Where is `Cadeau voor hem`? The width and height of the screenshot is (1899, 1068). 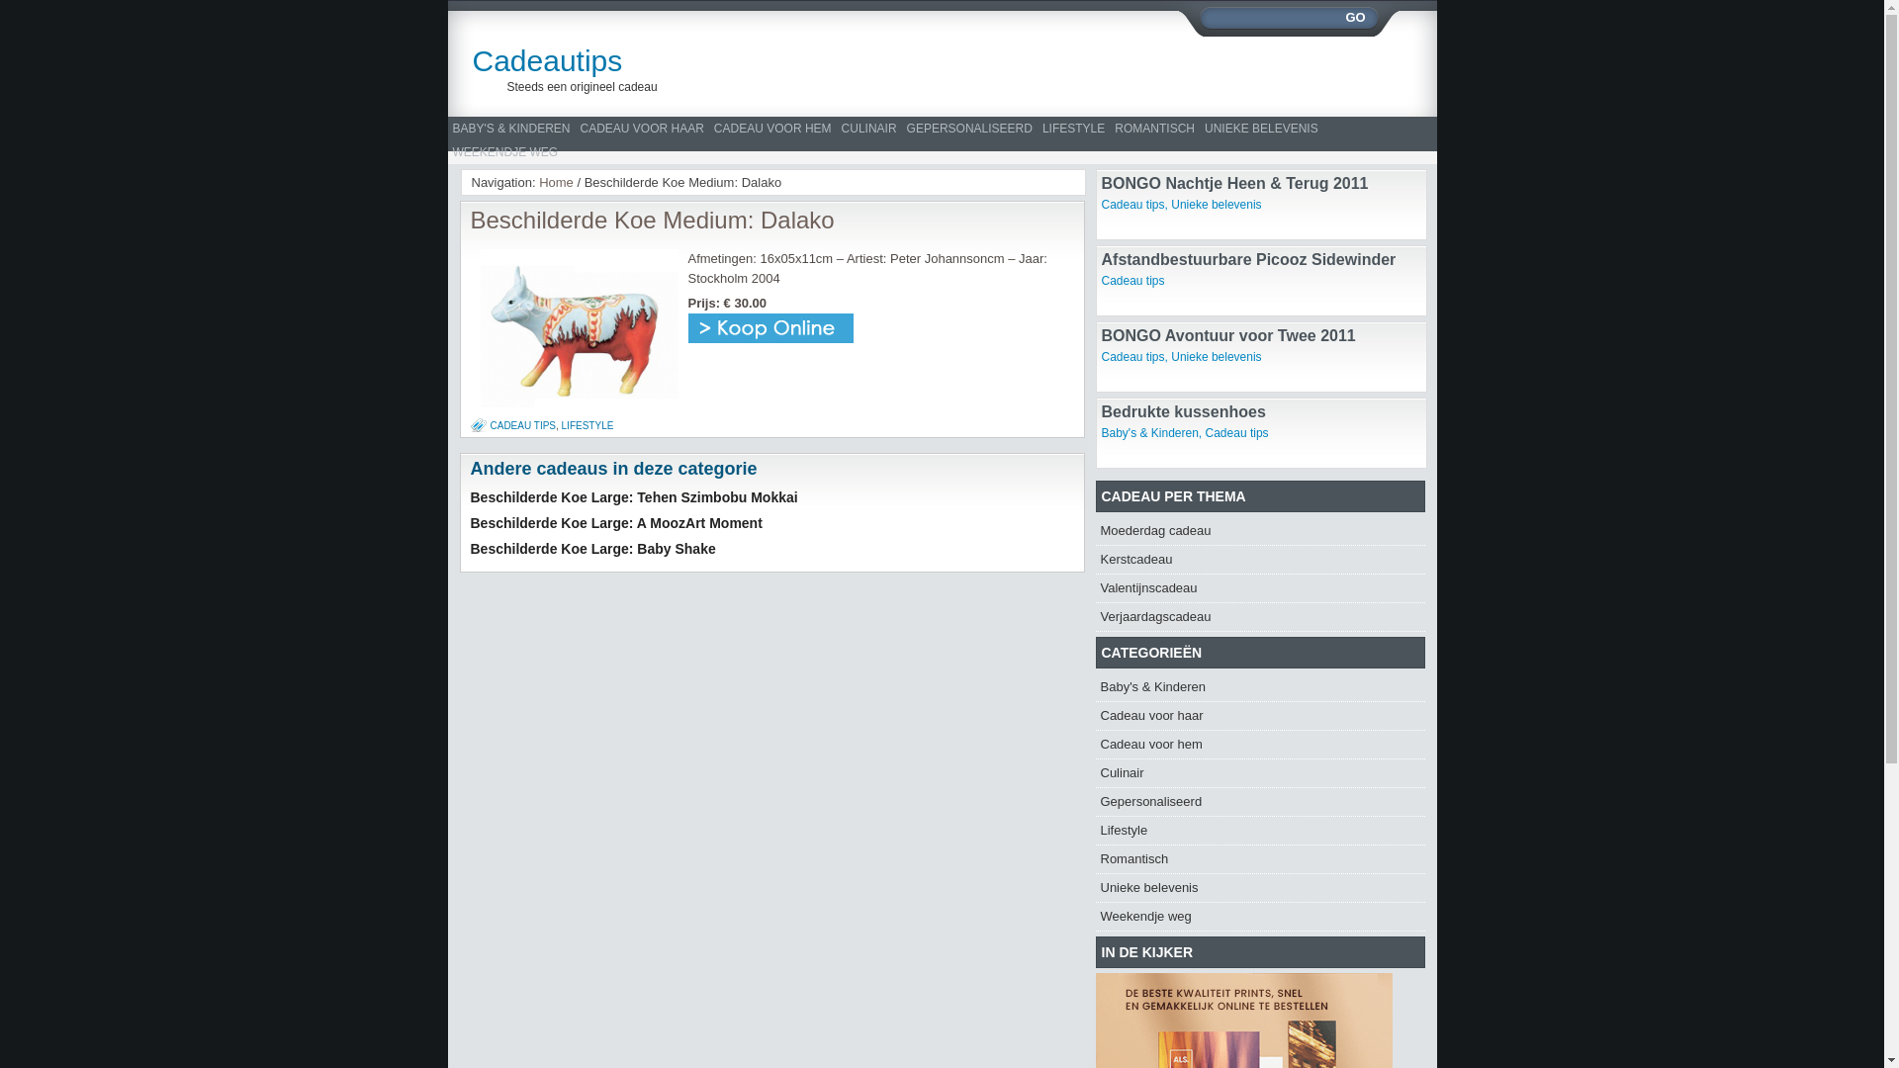
Cadeau voor hem is located at coordinates (1151, 744).